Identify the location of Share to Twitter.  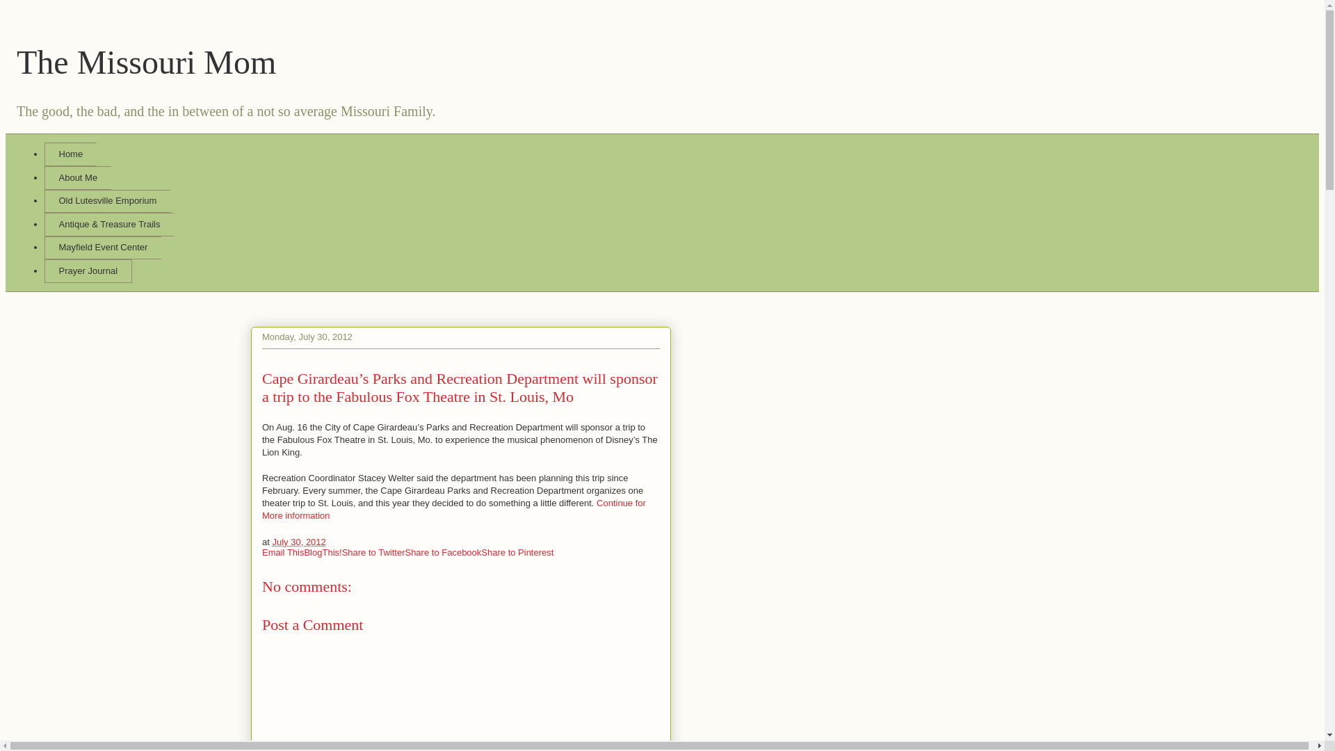
(373, 552).